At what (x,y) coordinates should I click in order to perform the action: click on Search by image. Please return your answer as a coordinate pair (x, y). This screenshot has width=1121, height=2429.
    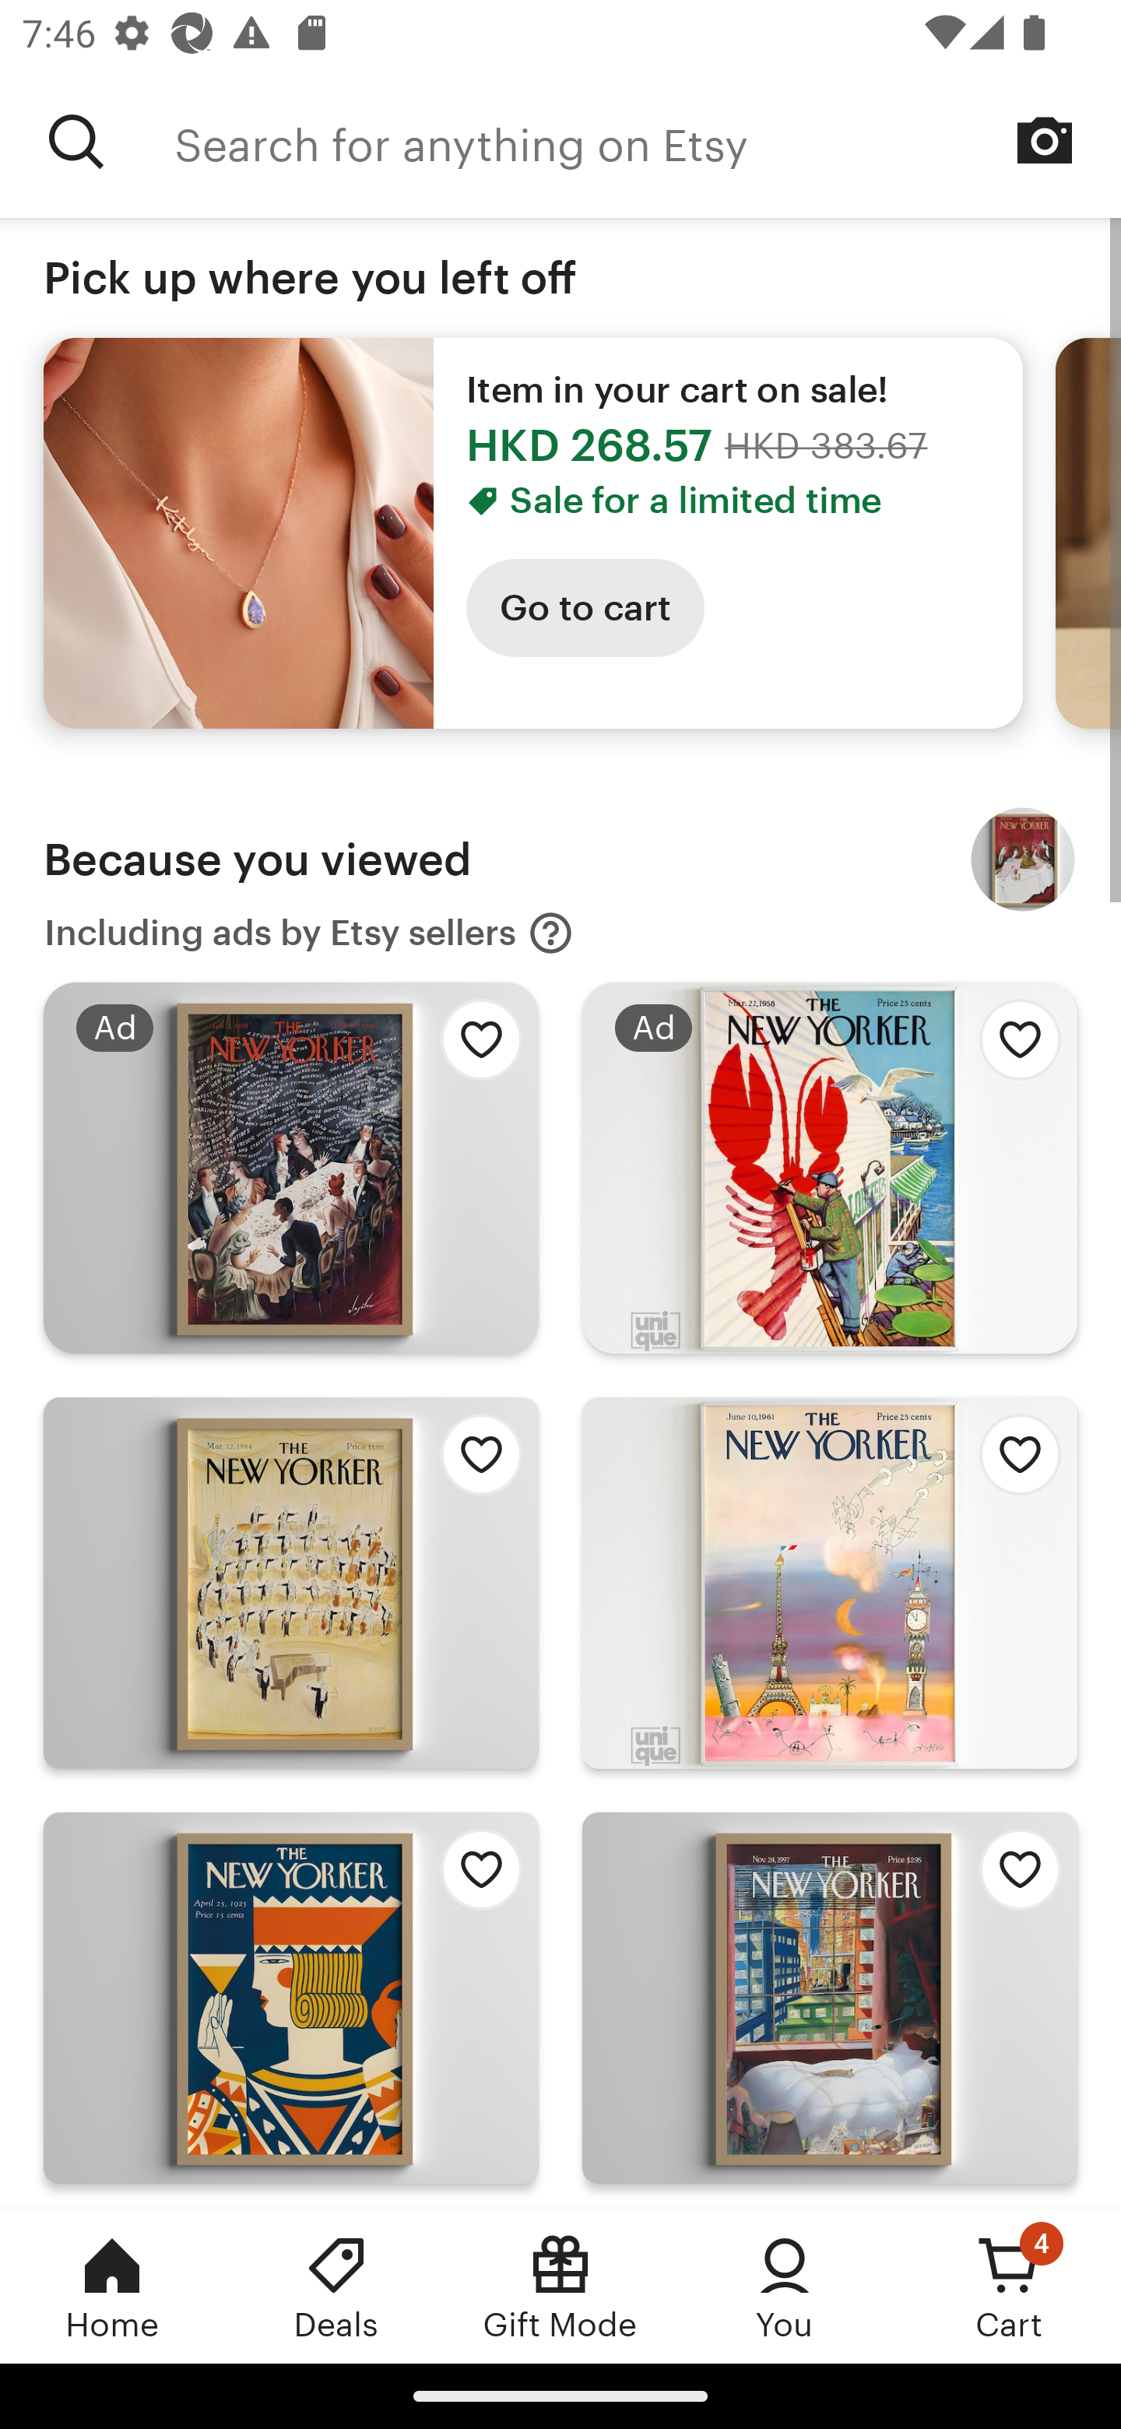
    Looking at the image, I should click on (1045, 140).